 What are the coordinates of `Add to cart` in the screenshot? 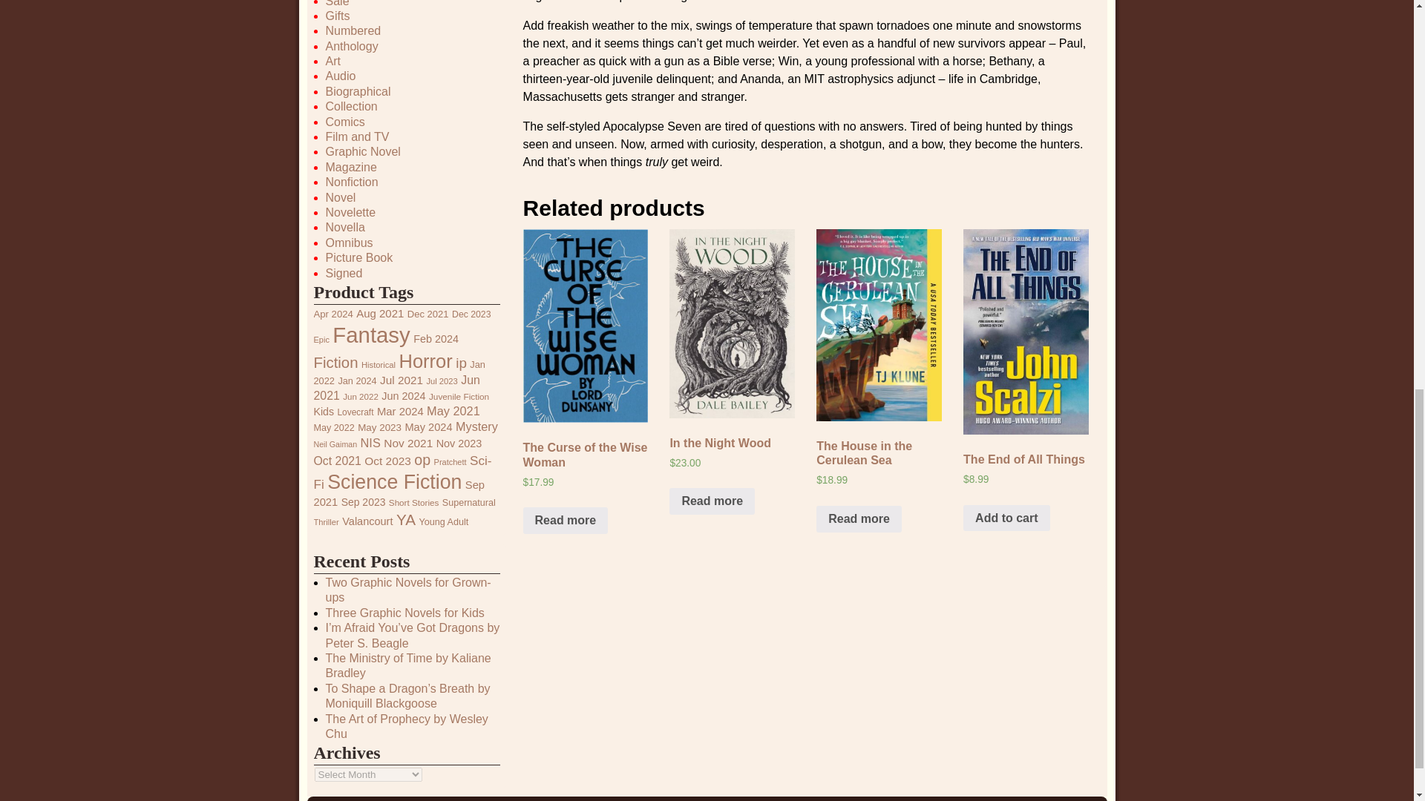 It's located at (1006, 518).